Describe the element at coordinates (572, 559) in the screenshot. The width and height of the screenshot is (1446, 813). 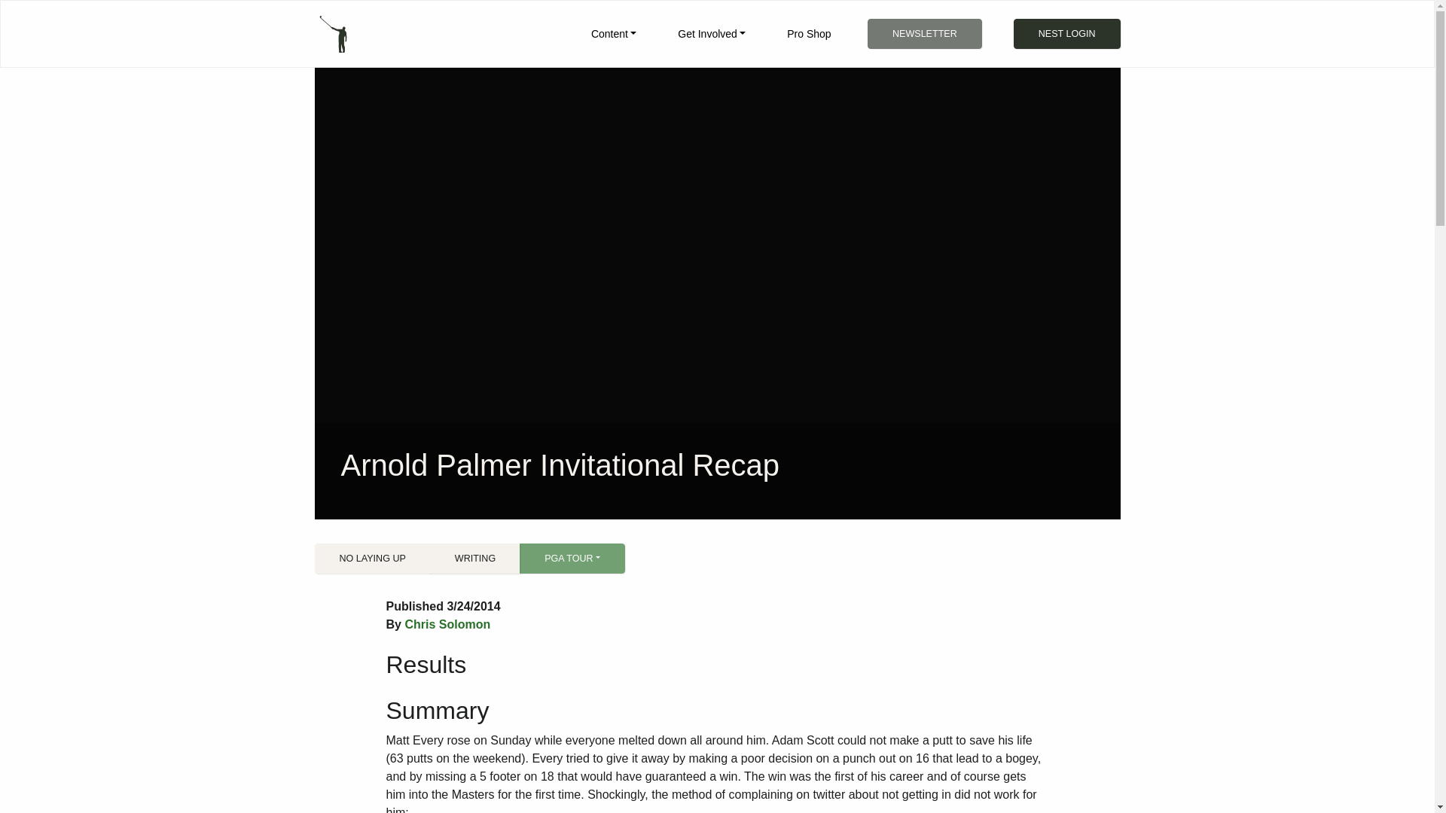
I see `PGA TOUR` at that location.